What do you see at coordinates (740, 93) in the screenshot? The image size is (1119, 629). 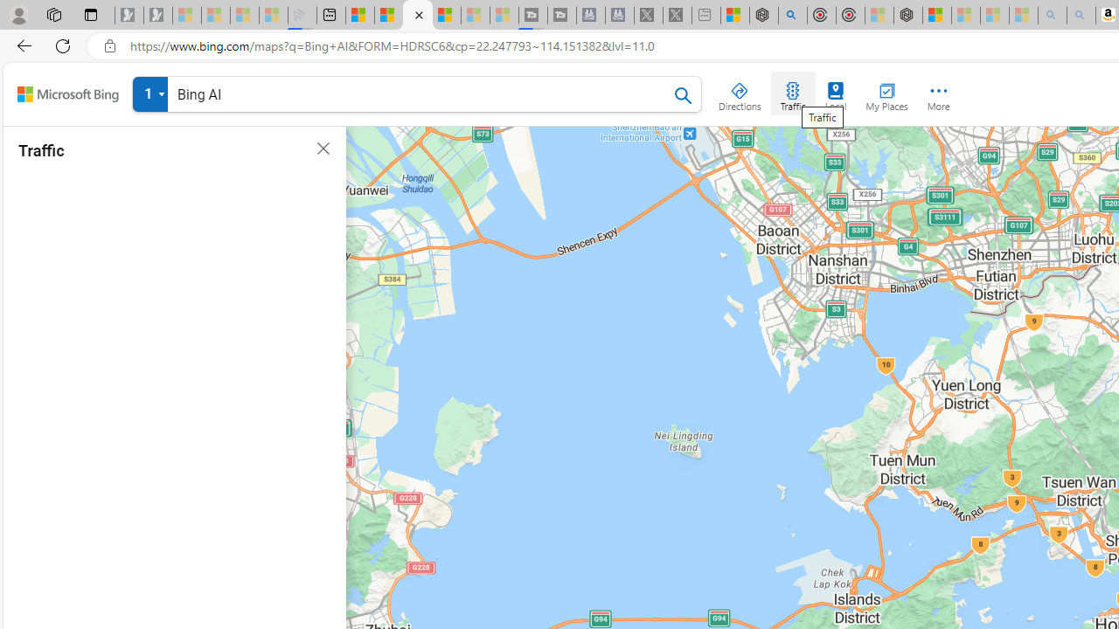 I see `Directions` at bounding box center [740, 93].